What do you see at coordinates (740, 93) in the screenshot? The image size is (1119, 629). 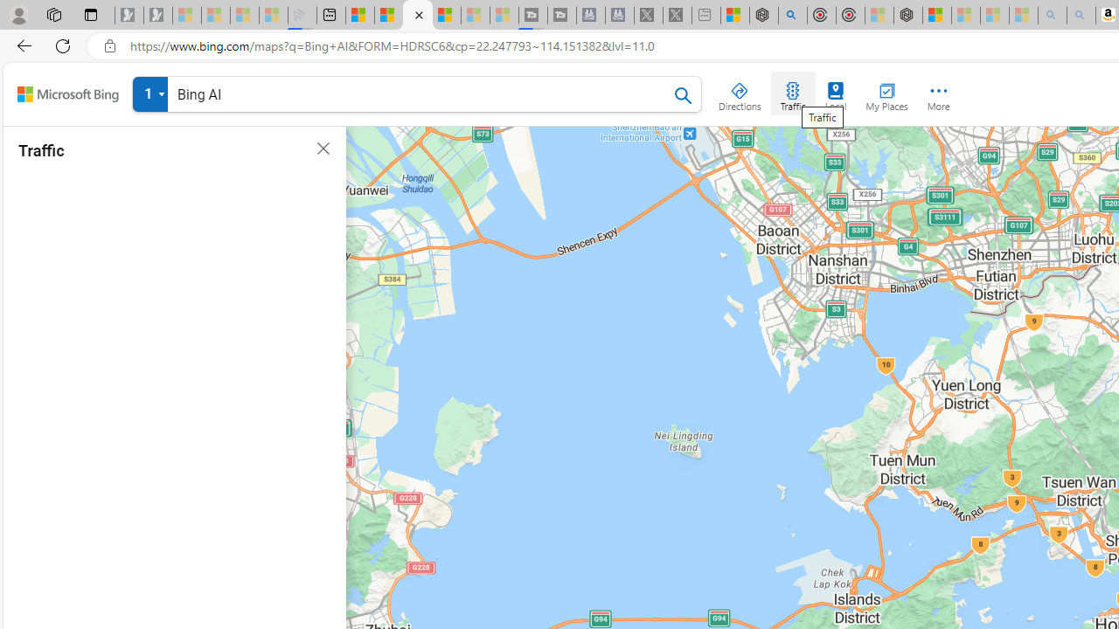 I see `Directions` at bounding box center [740, 93].